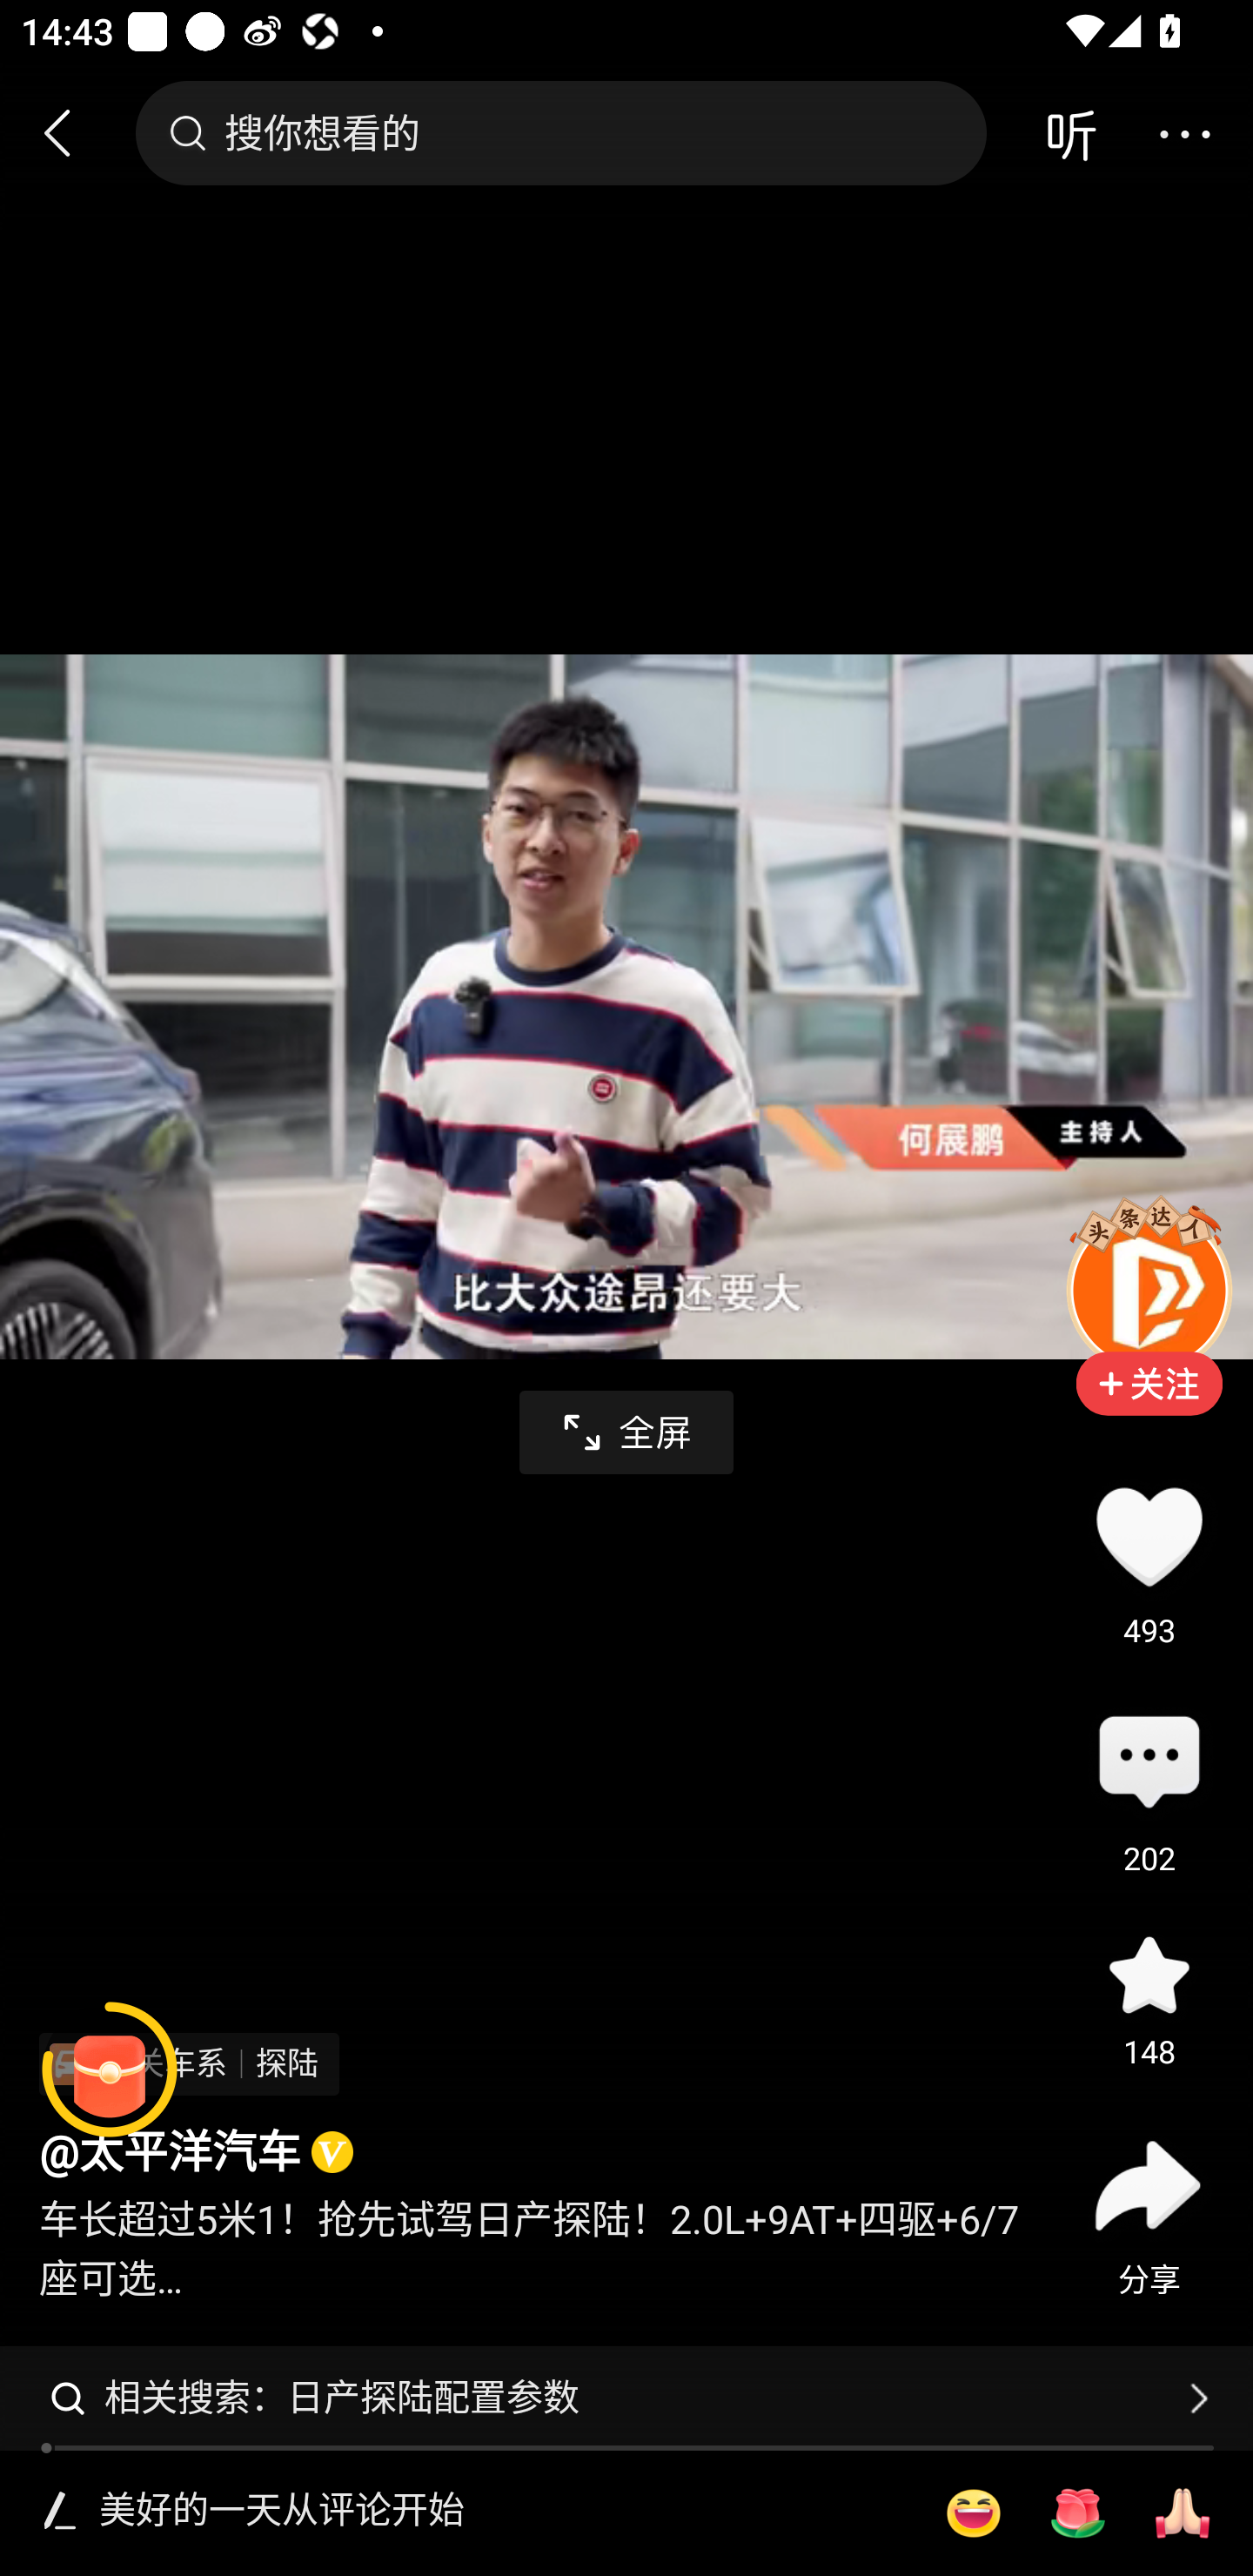  What do you see at coordinates (626, 1432) in the screenshot?
I see `全屏播放` at bounding box center [626, 1432].